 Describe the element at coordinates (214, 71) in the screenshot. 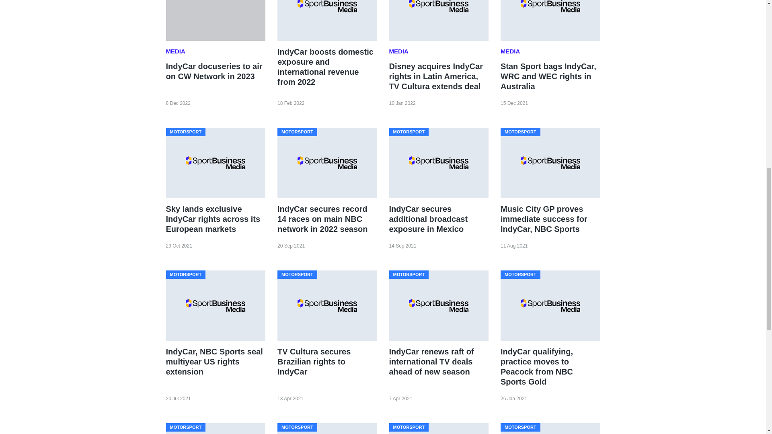

I see `IndyCar docuseries to air on CW Network in 2023` at that location.